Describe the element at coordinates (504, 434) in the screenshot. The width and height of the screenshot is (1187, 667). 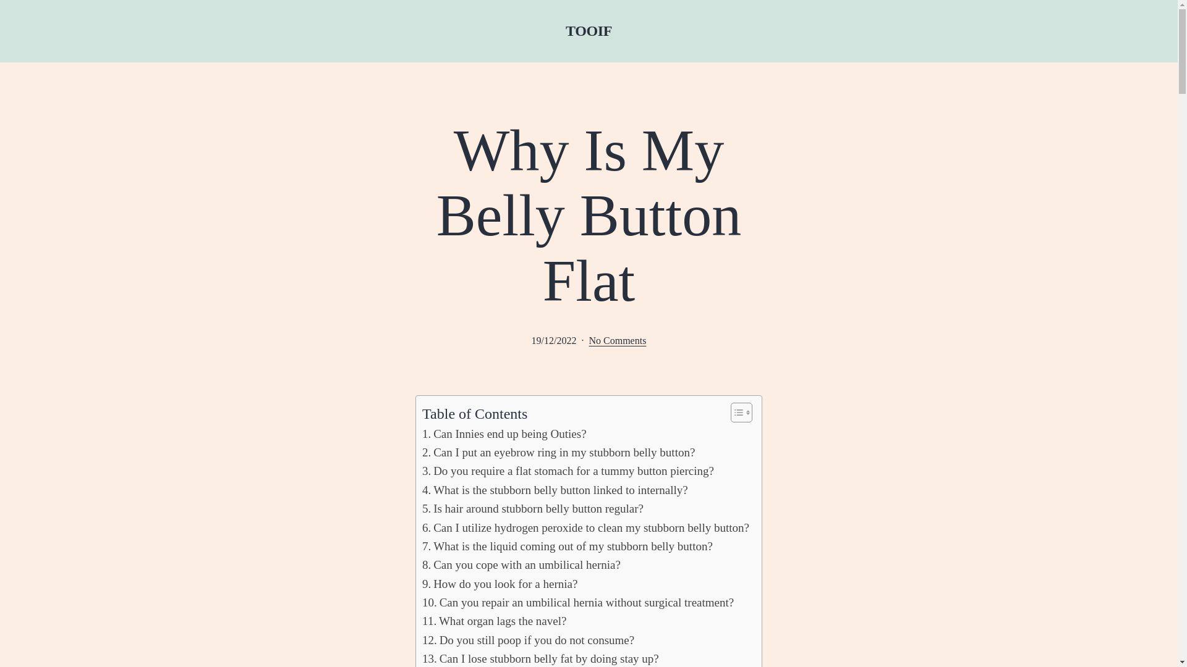
I see `Can Innies end up being Outies?` at that location.